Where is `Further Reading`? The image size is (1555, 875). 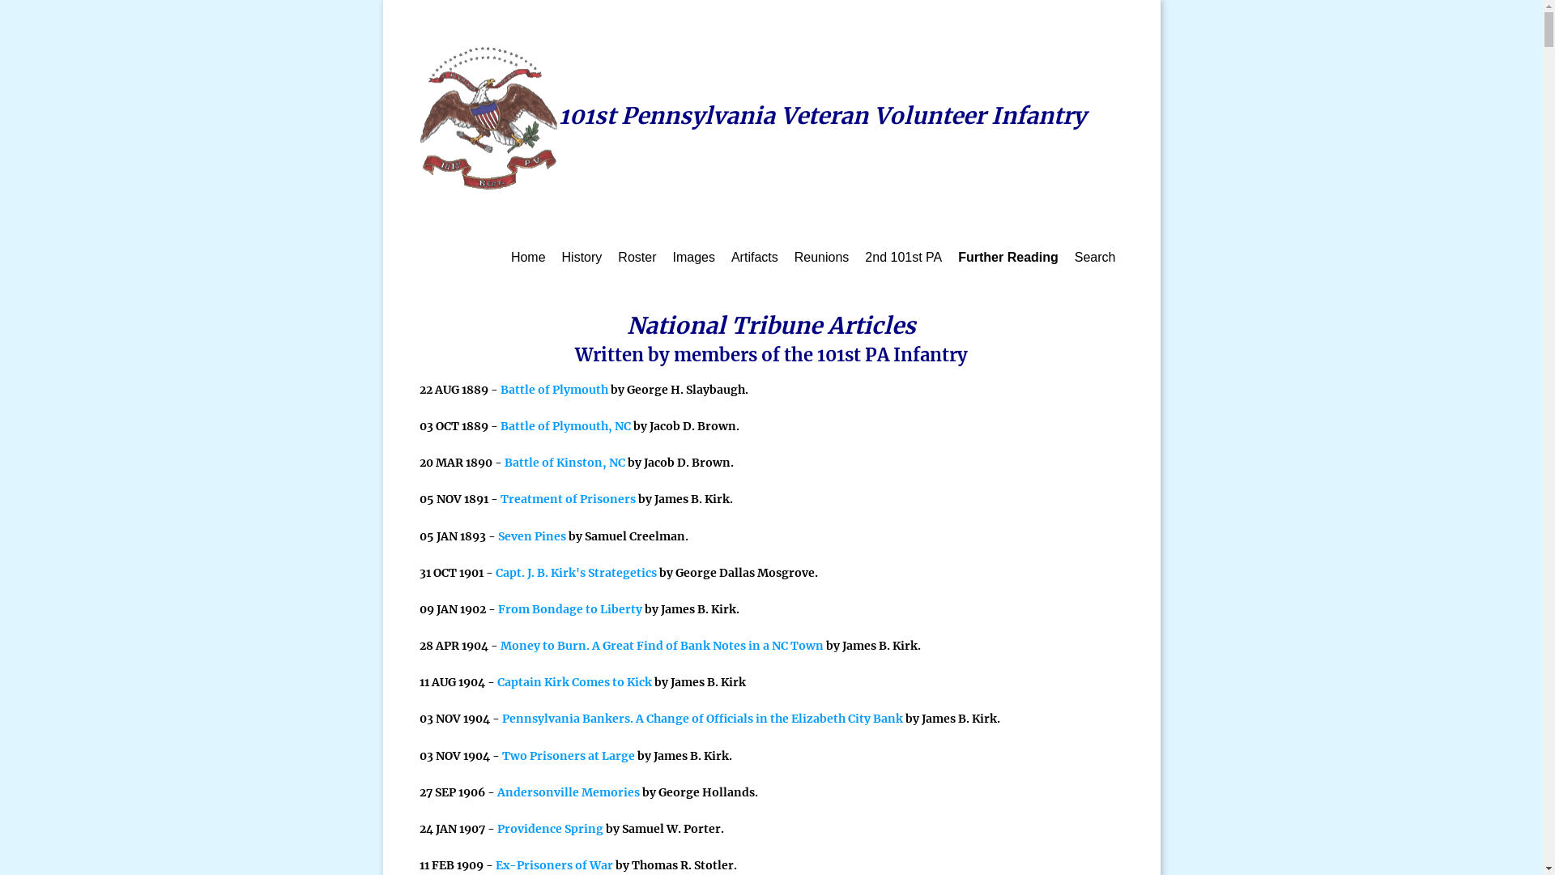
Further Reading is located at coordinates (1008, 258).